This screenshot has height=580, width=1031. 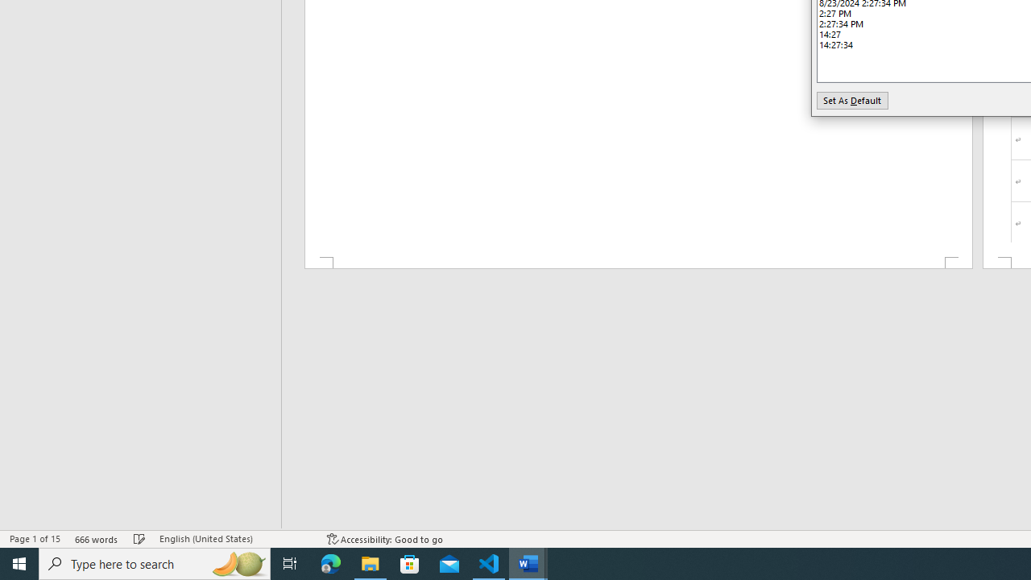 I want to click on Word Count 666 words, so click(x=97, y=538).